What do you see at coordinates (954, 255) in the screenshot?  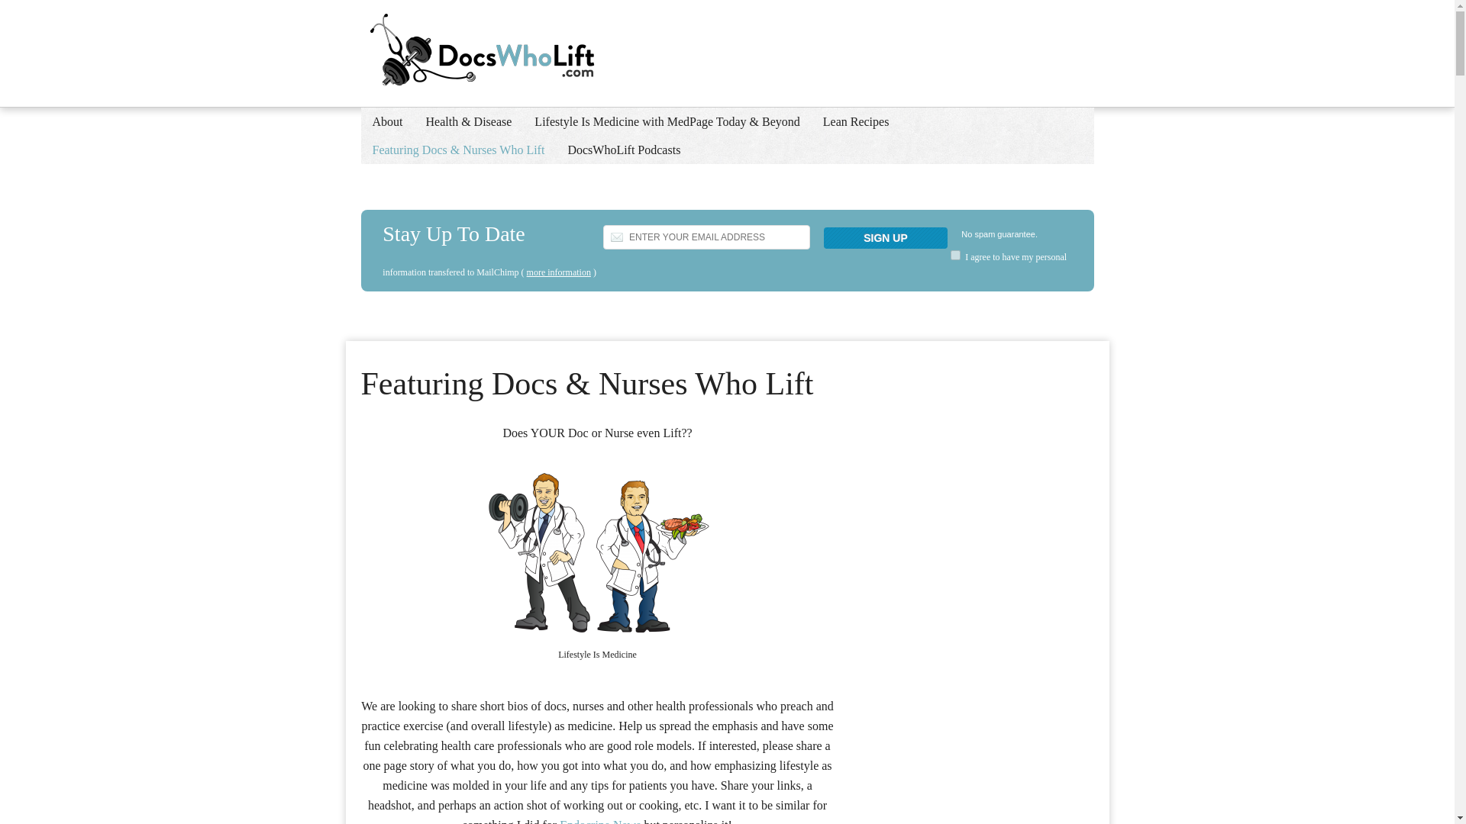 I see `on` at bounding box center [954, 255].